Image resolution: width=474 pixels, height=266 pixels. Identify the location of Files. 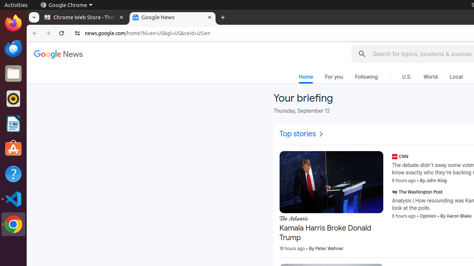
(13, 74).